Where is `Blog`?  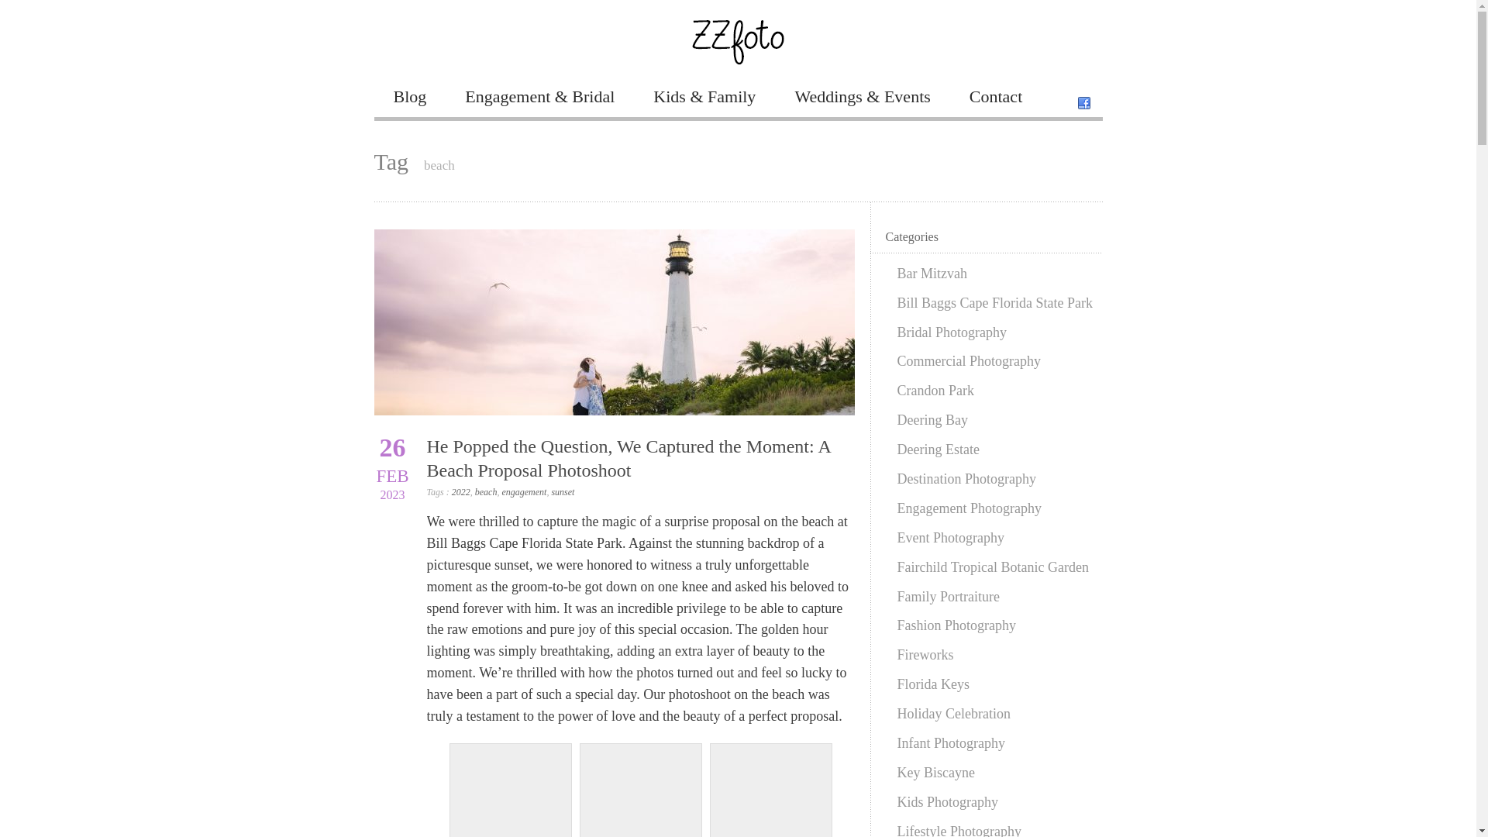 Blog is located at coordinates (409, 96).